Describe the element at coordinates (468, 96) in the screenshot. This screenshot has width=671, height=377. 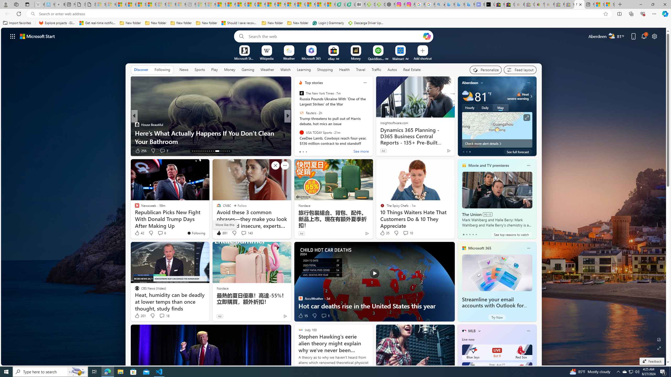
I see `Partly cloudy` at that location.